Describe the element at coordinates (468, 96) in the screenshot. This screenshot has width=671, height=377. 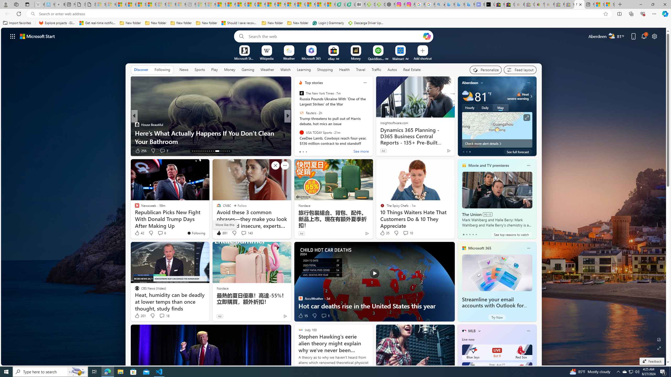
I see `Partly cloudy` at that location.